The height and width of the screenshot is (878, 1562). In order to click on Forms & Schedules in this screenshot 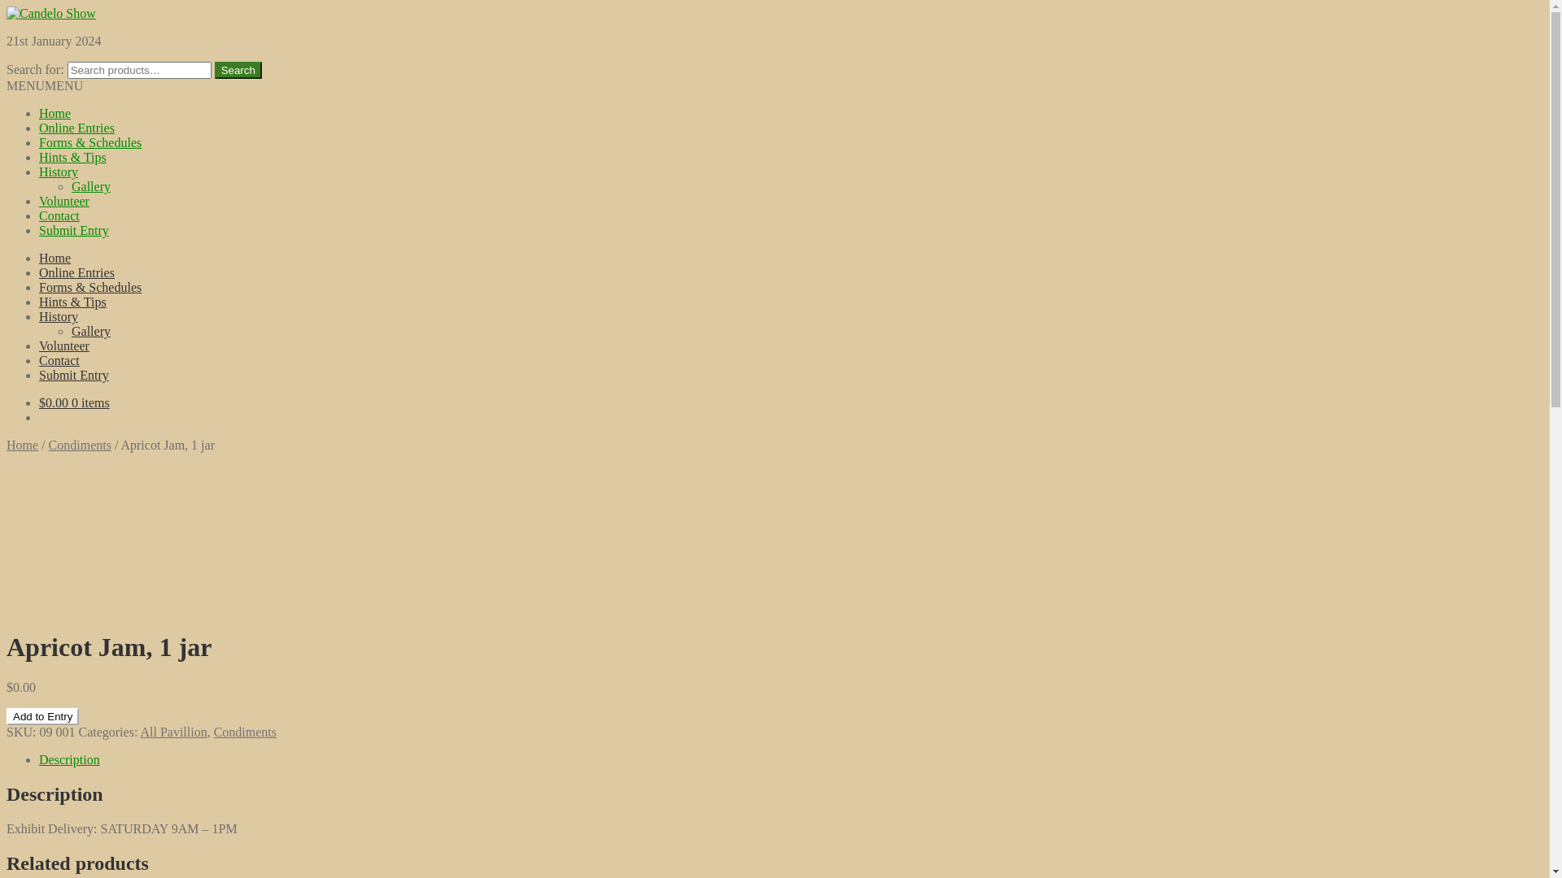, I will do `click(90, 143)`.